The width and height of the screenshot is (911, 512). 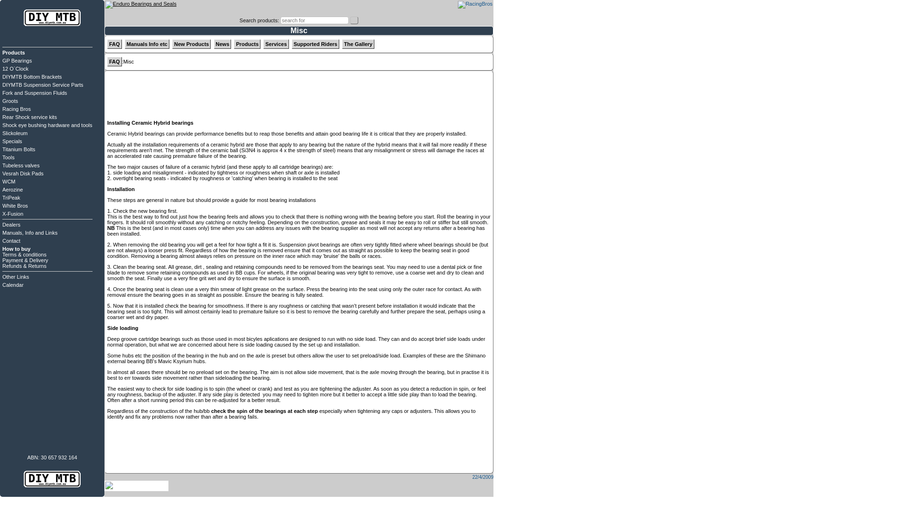 I want to click on Manuals Info etc, so click(x=147, y=44).